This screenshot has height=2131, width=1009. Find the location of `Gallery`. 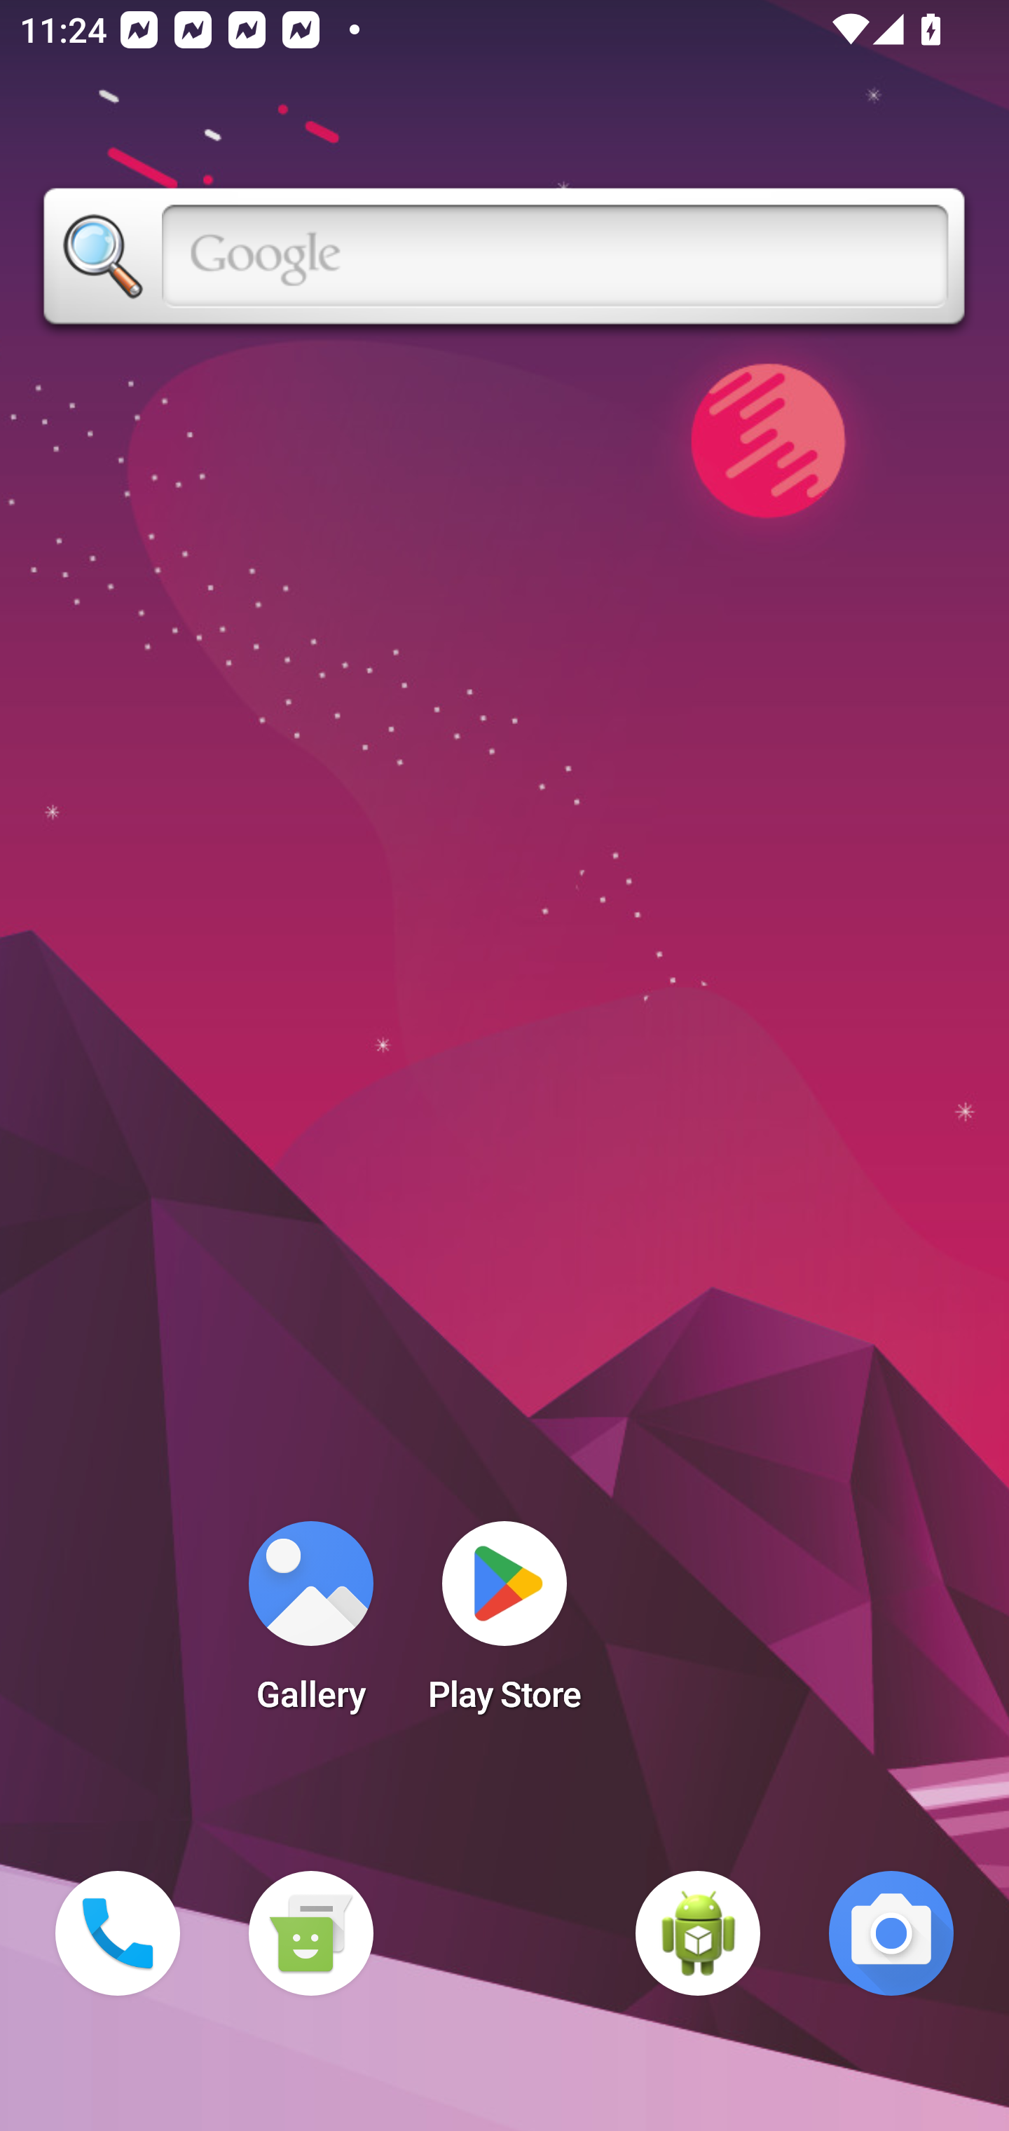

Gallery is located at coordinates (310, 1625).